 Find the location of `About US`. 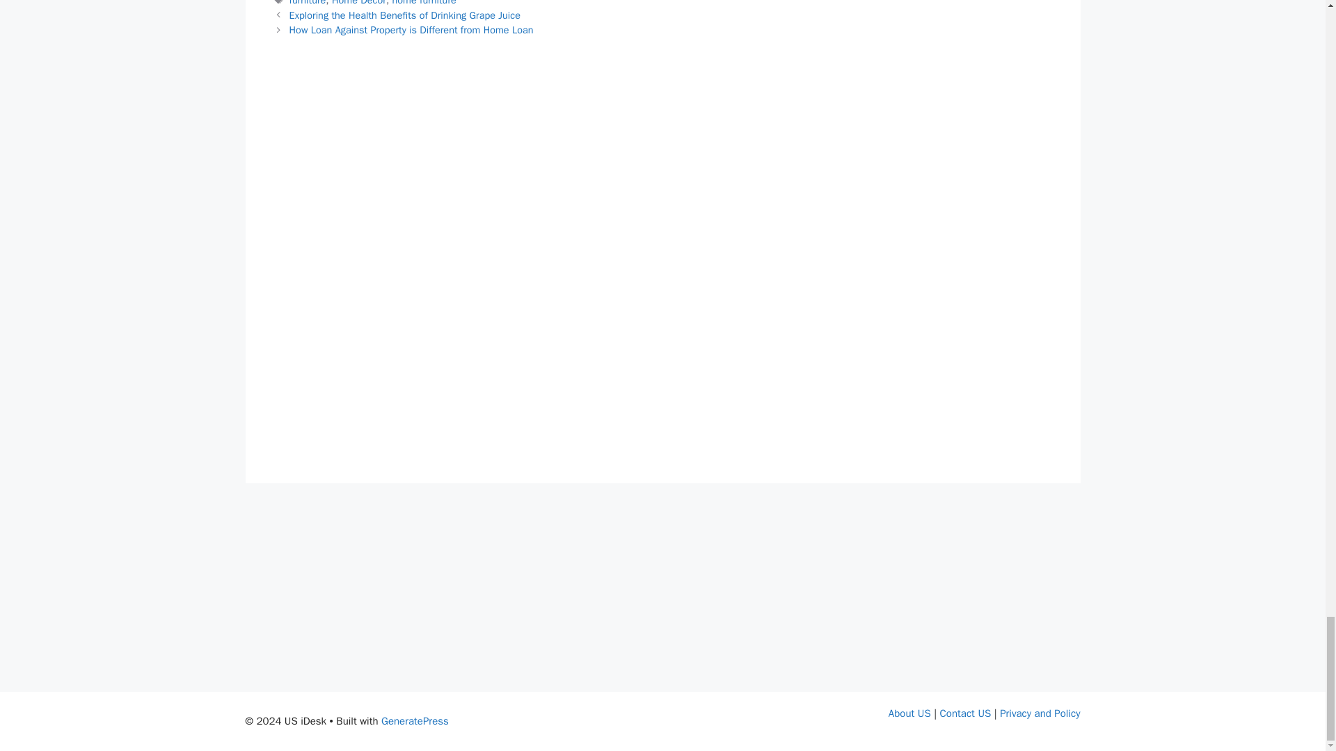

About US is located at coordinates (909, 713).